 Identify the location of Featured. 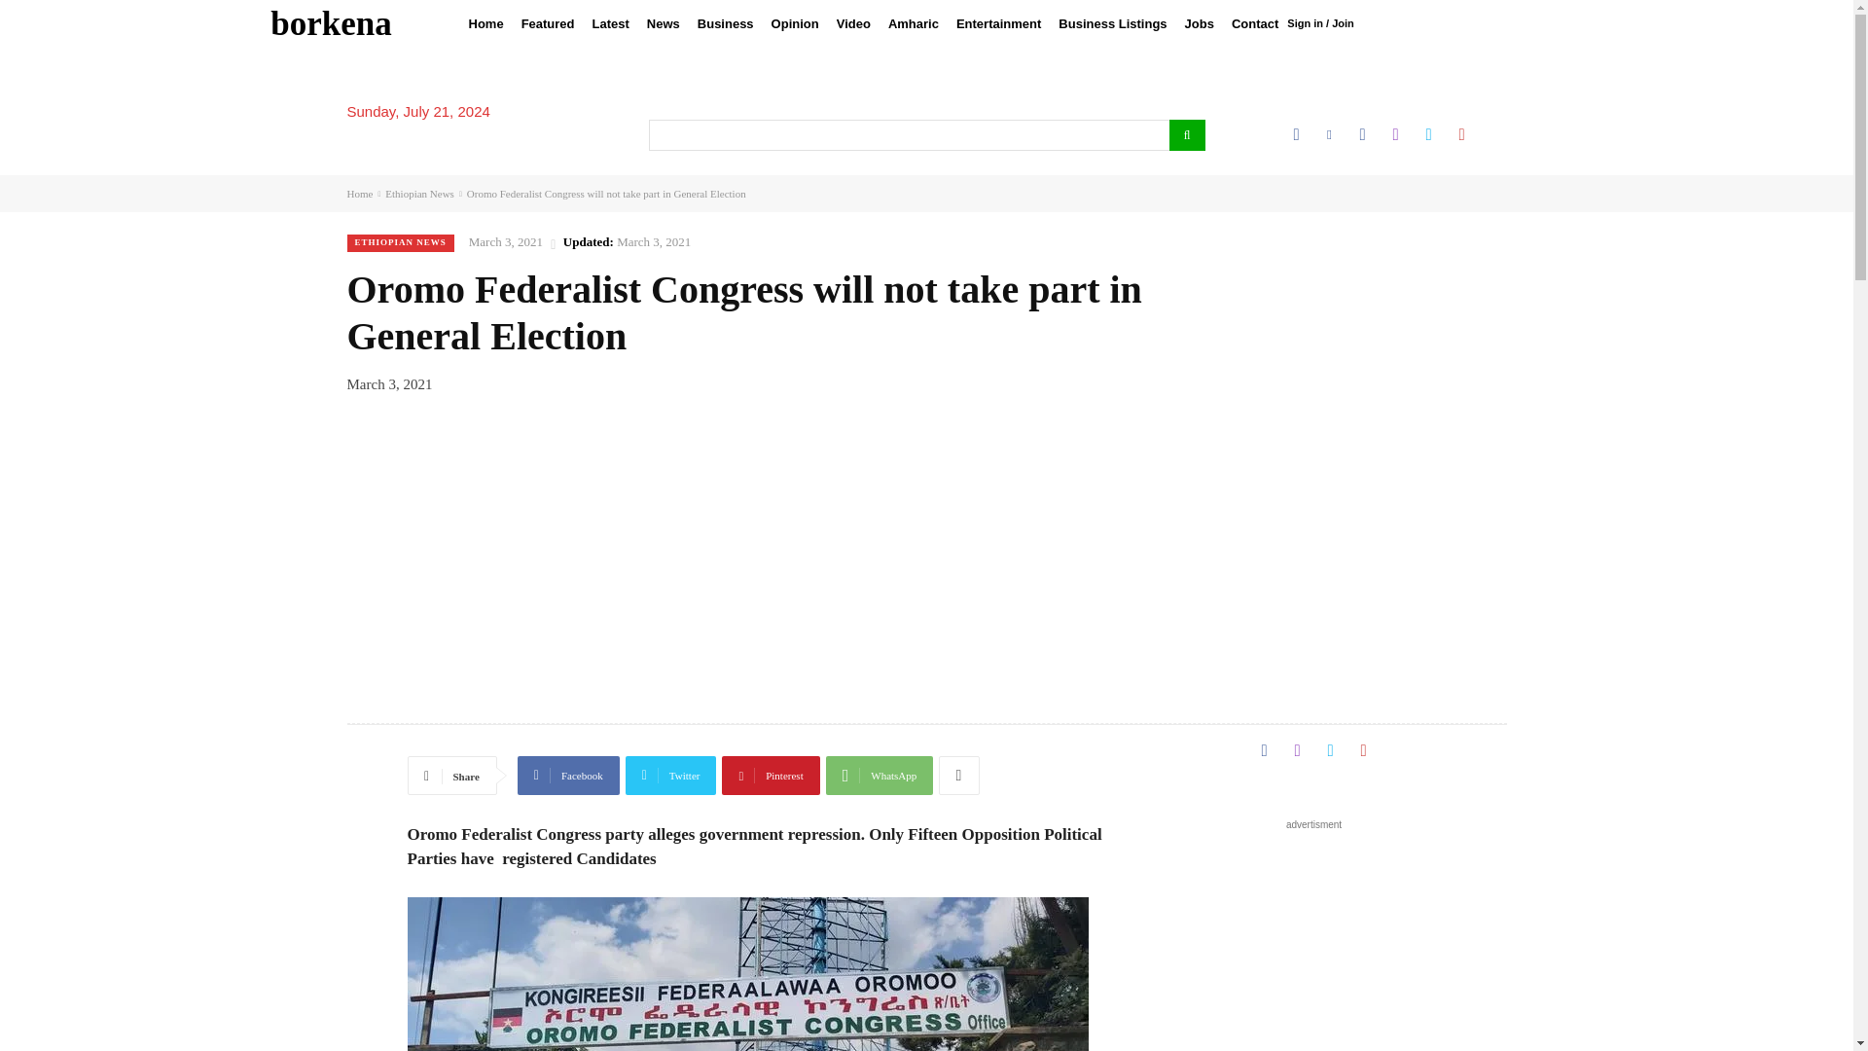
(547, 23).